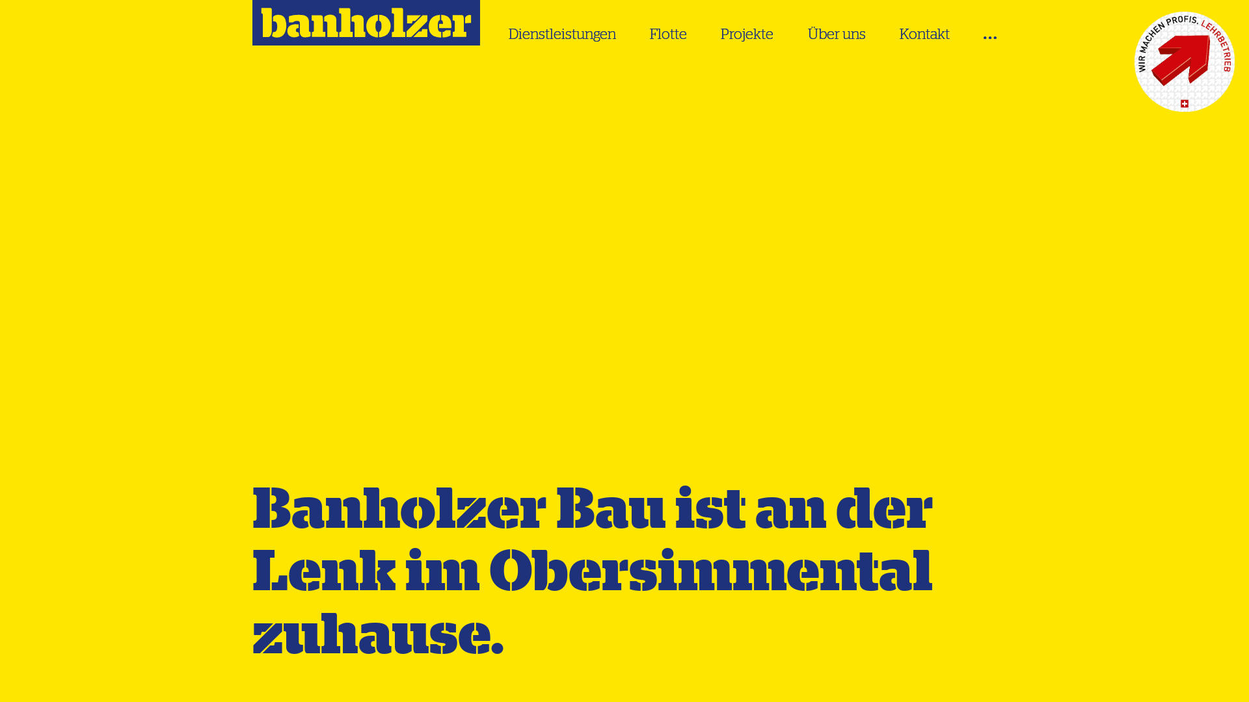  Describe the element at coordinates (925, 34) in the screenshot. I see `Kontakt` at that location.